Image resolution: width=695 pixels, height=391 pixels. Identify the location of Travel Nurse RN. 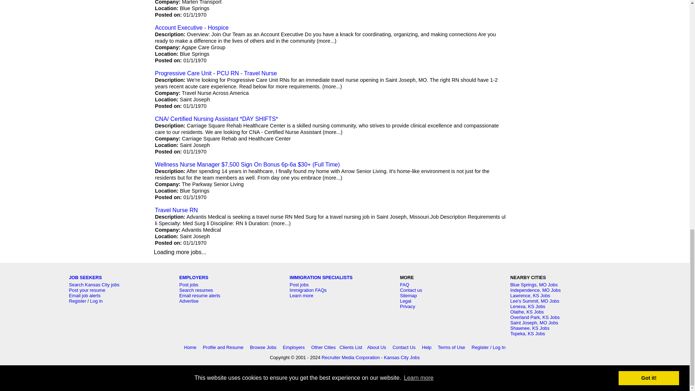
(177, 210).